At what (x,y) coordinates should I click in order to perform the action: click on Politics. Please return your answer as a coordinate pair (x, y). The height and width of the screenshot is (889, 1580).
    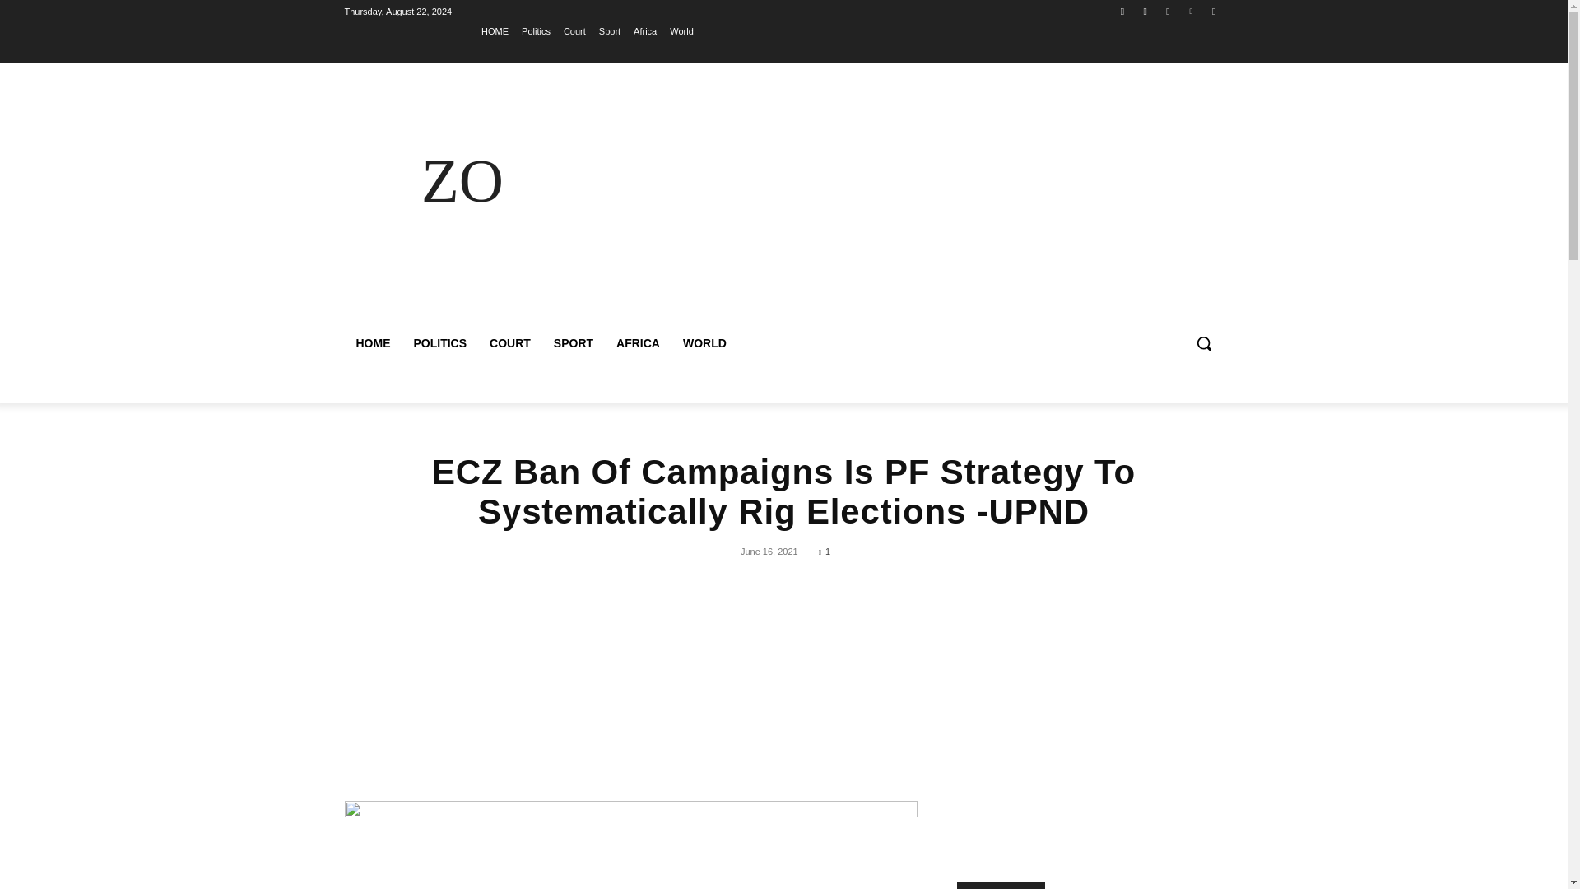
    Looking at the image, I should click on (535, 30).